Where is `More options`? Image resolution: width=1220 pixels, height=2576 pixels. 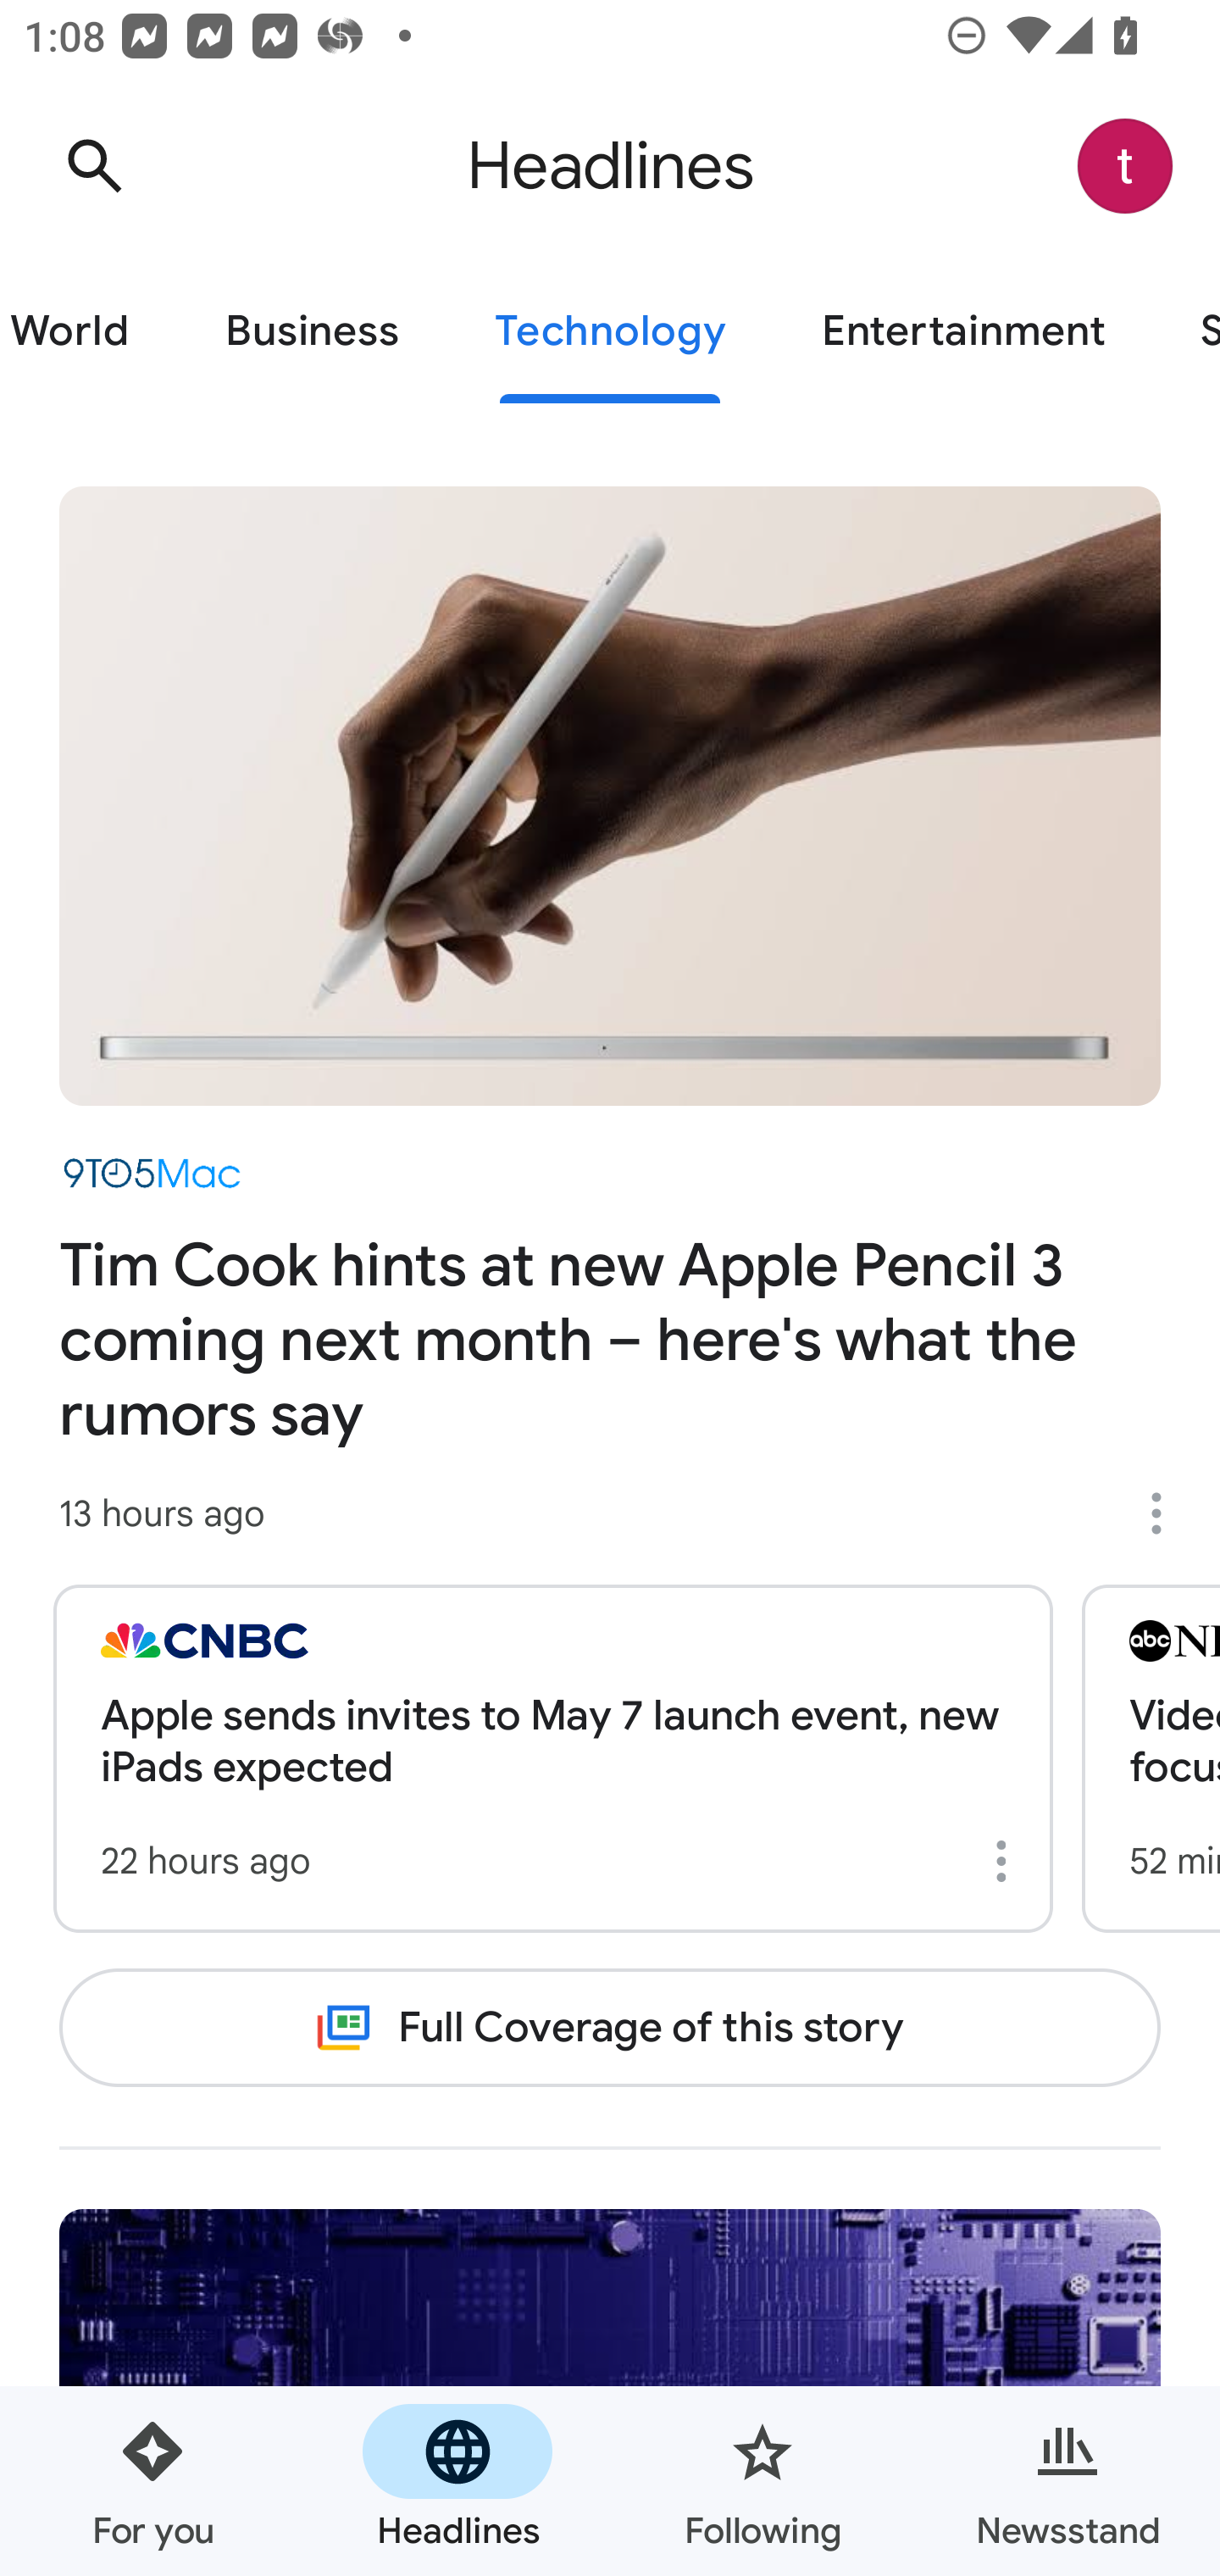
More options is located at coordinates (1006, 1861).